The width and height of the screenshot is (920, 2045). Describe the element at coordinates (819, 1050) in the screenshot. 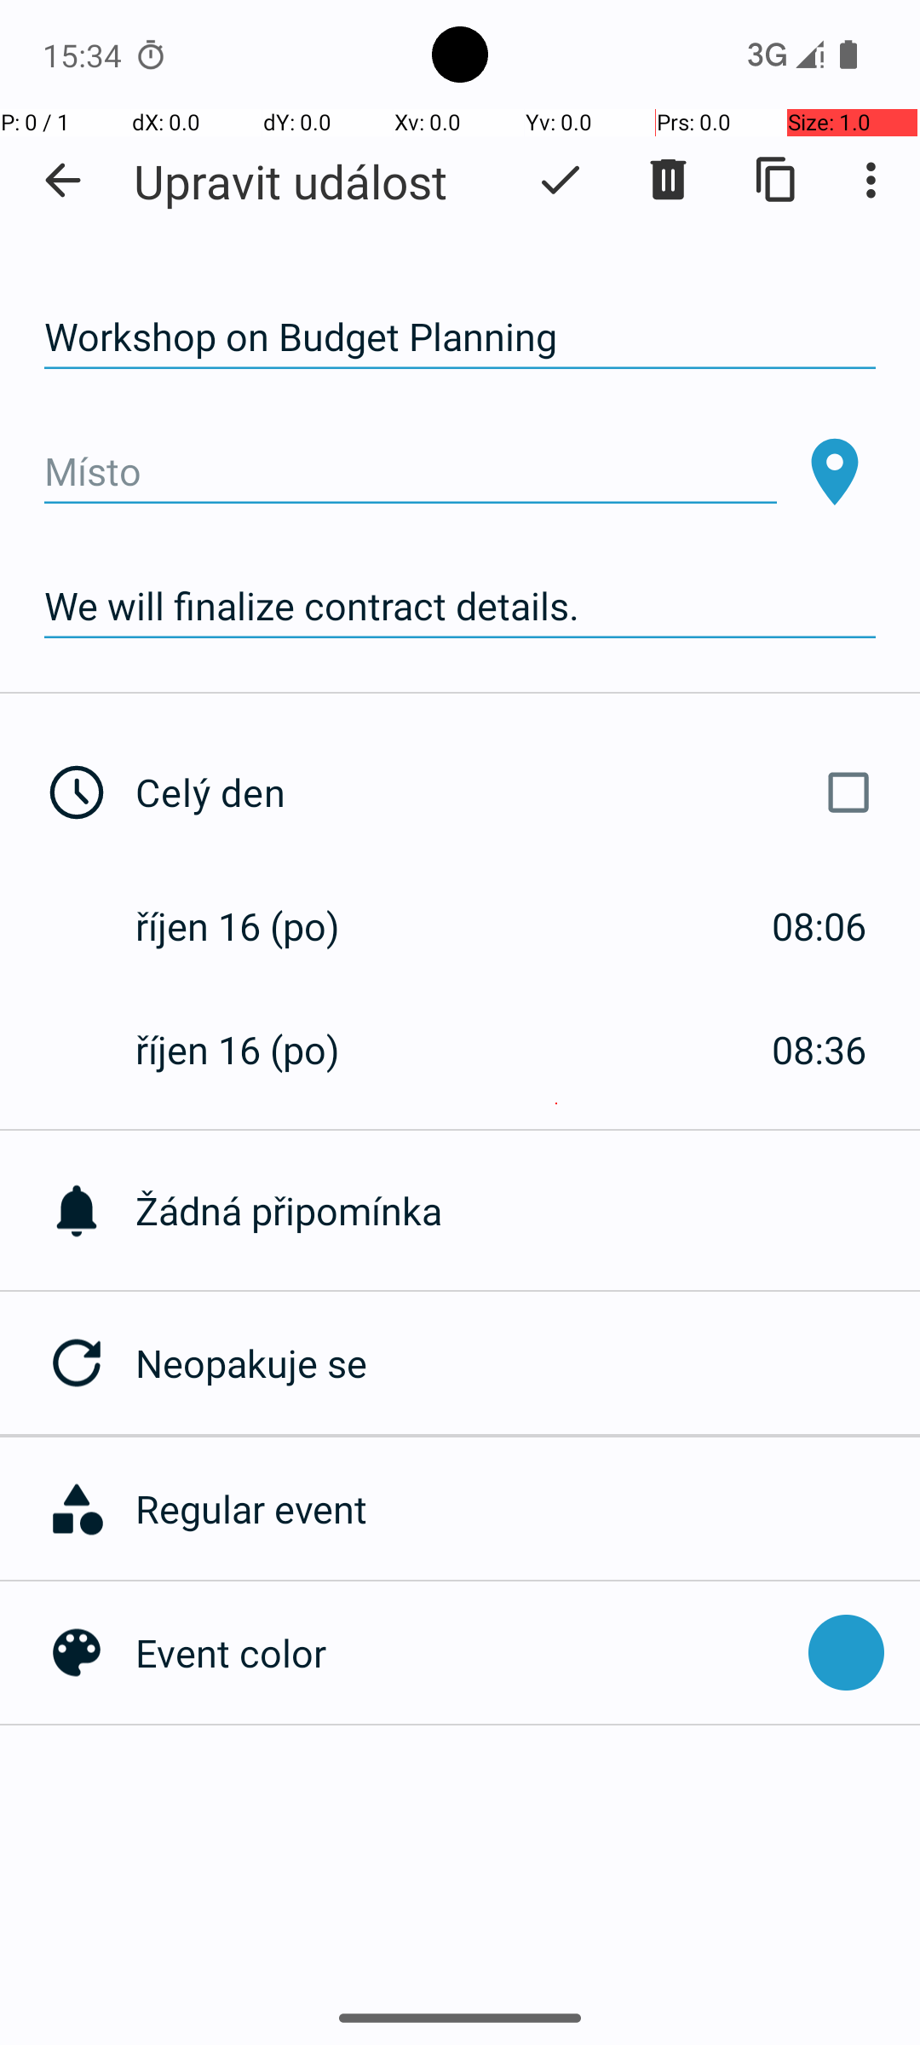

I see `08:36` at that location.